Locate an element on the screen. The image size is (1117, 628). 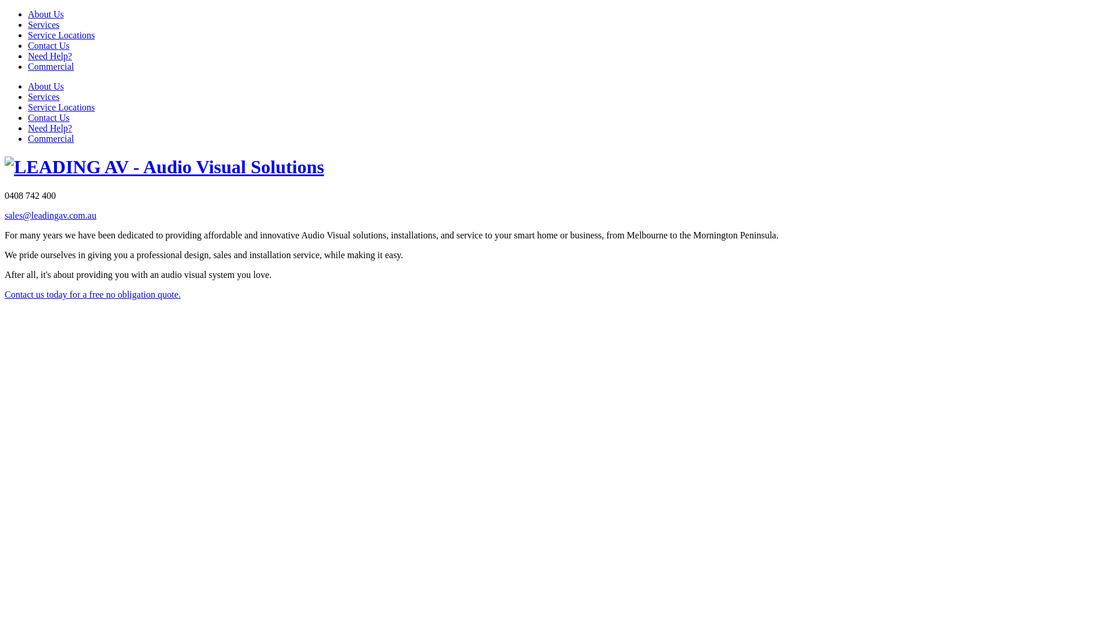
Need Help? is located at coordinates (50, 56).